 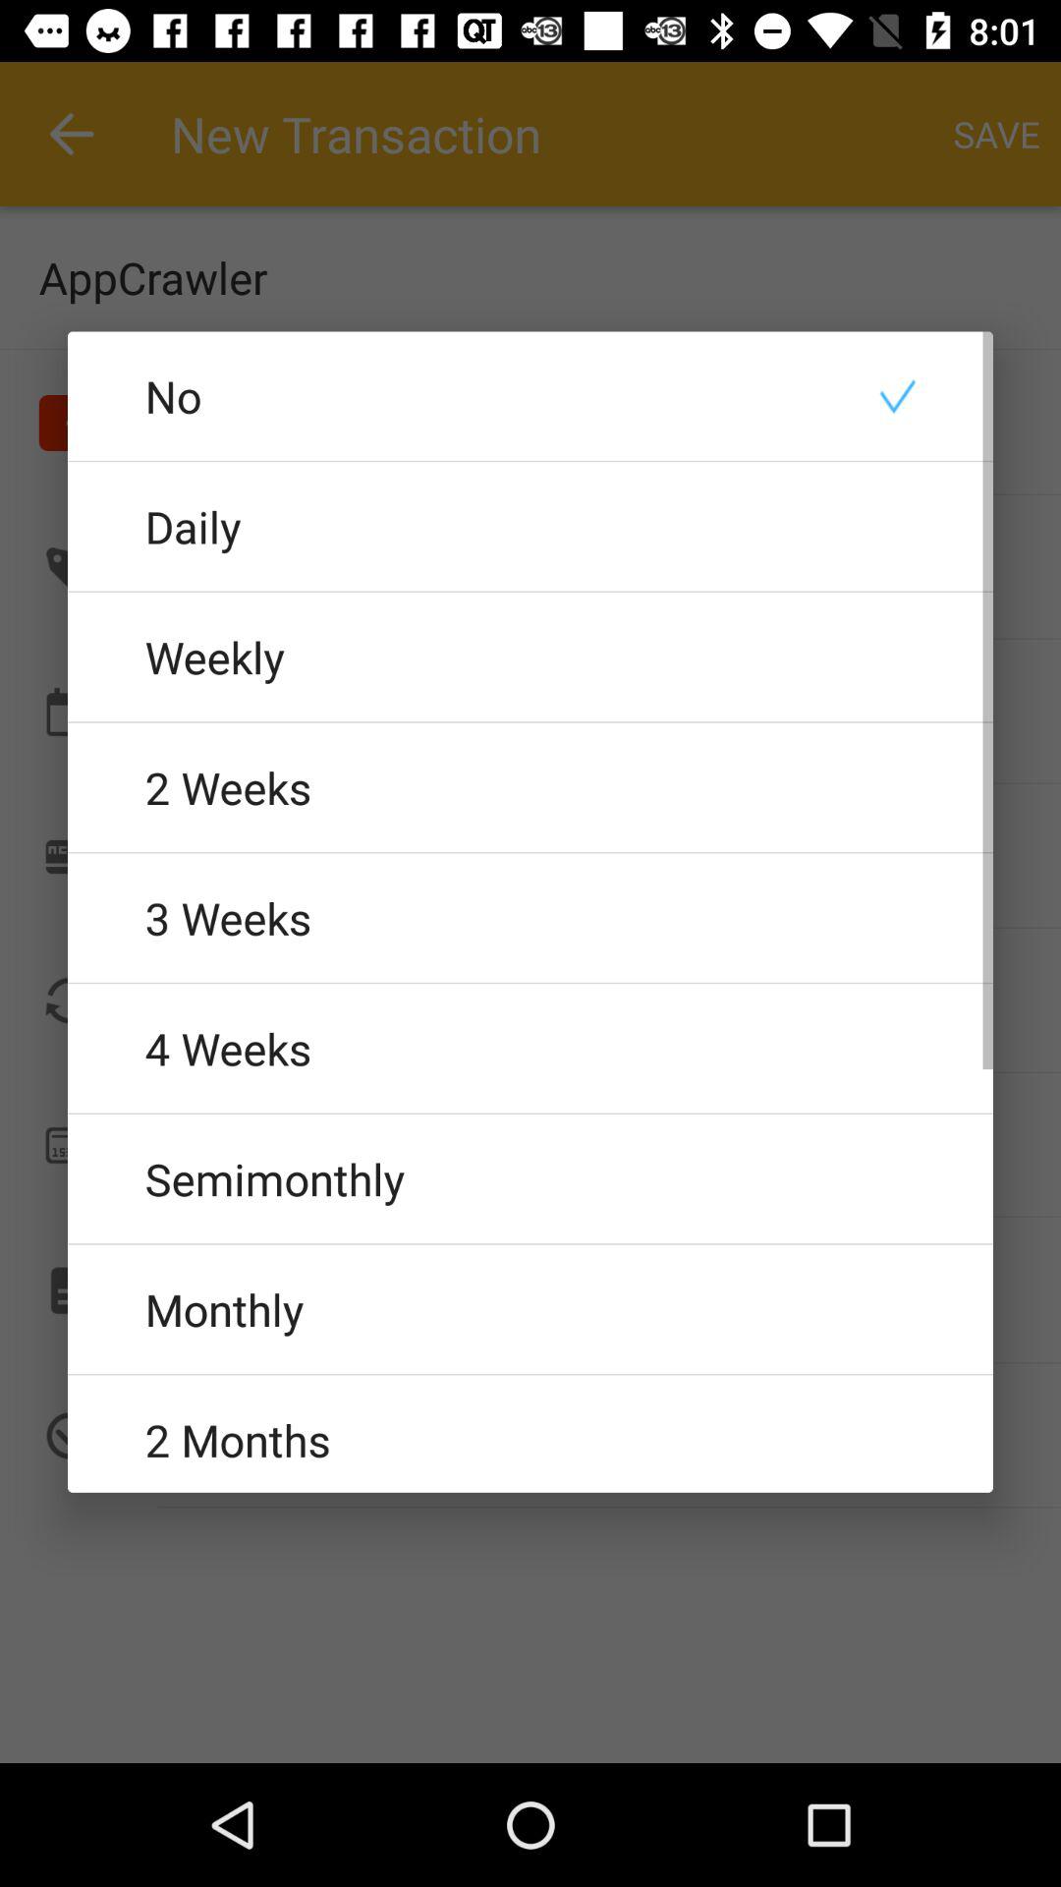 What do you see at coordinates (530, 1048) in the screenshot?
I see `tap the 4 weeks icon` at bounding box center [530, 1048].